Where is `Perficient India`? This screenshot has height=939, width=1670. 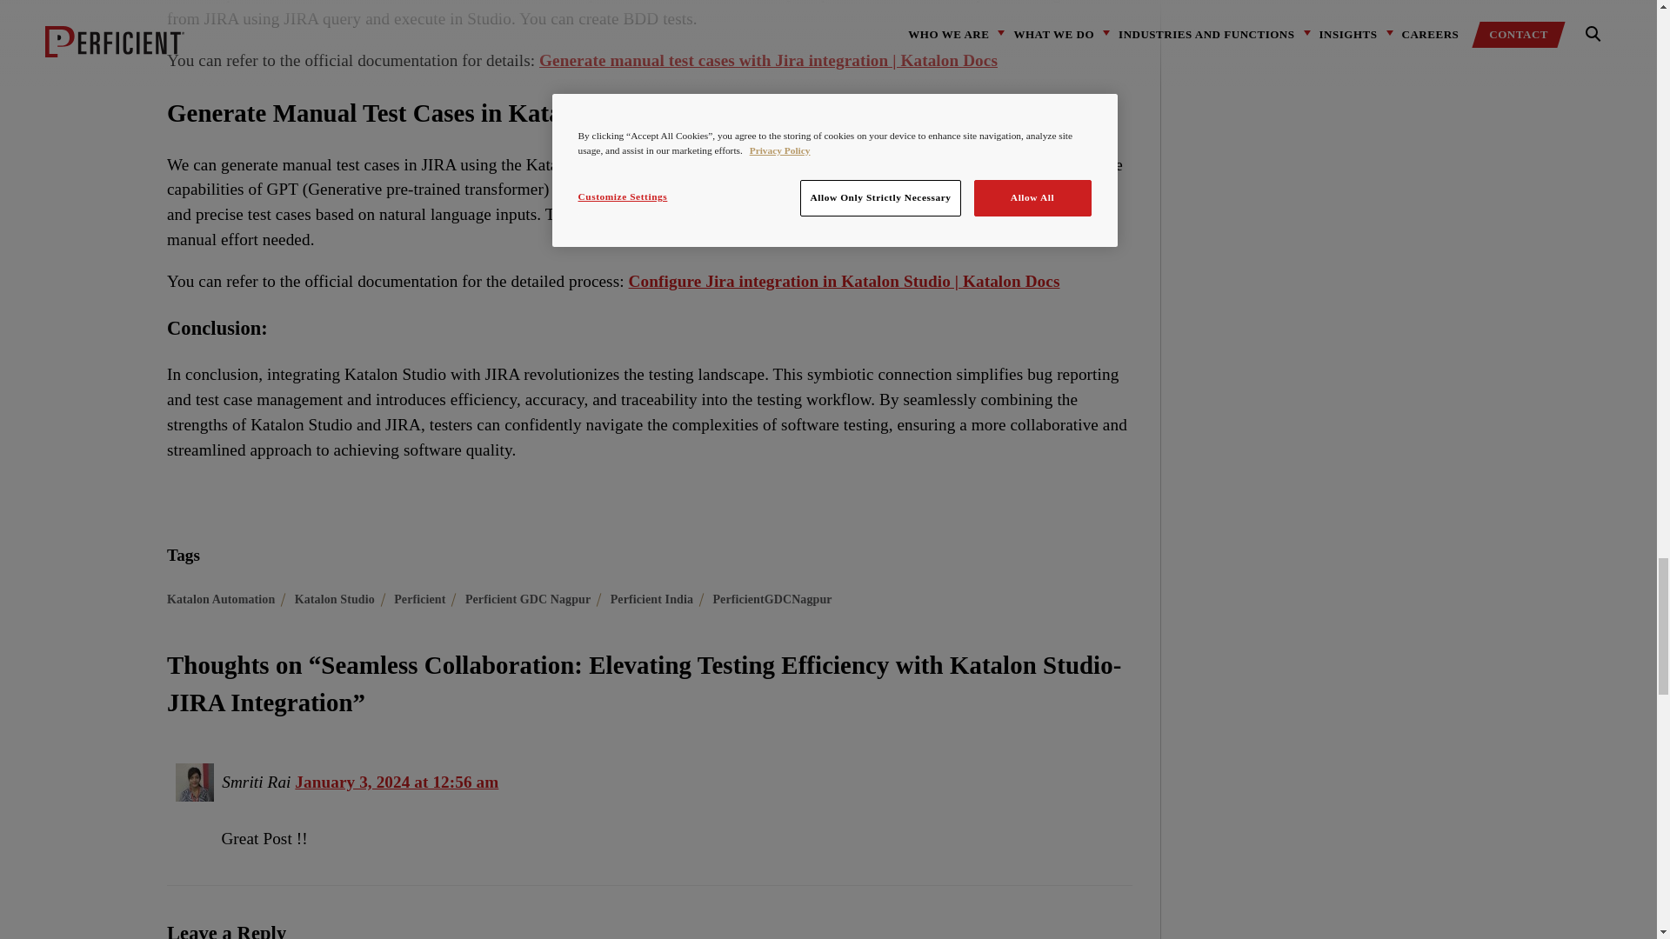 Perficient India is located at coordinates (651, 599).